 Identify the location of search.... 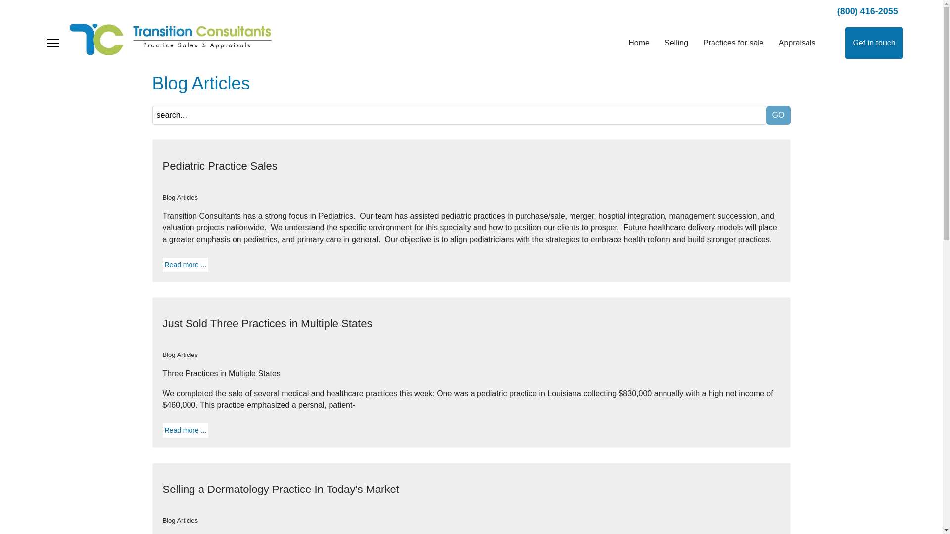
(459, 115).